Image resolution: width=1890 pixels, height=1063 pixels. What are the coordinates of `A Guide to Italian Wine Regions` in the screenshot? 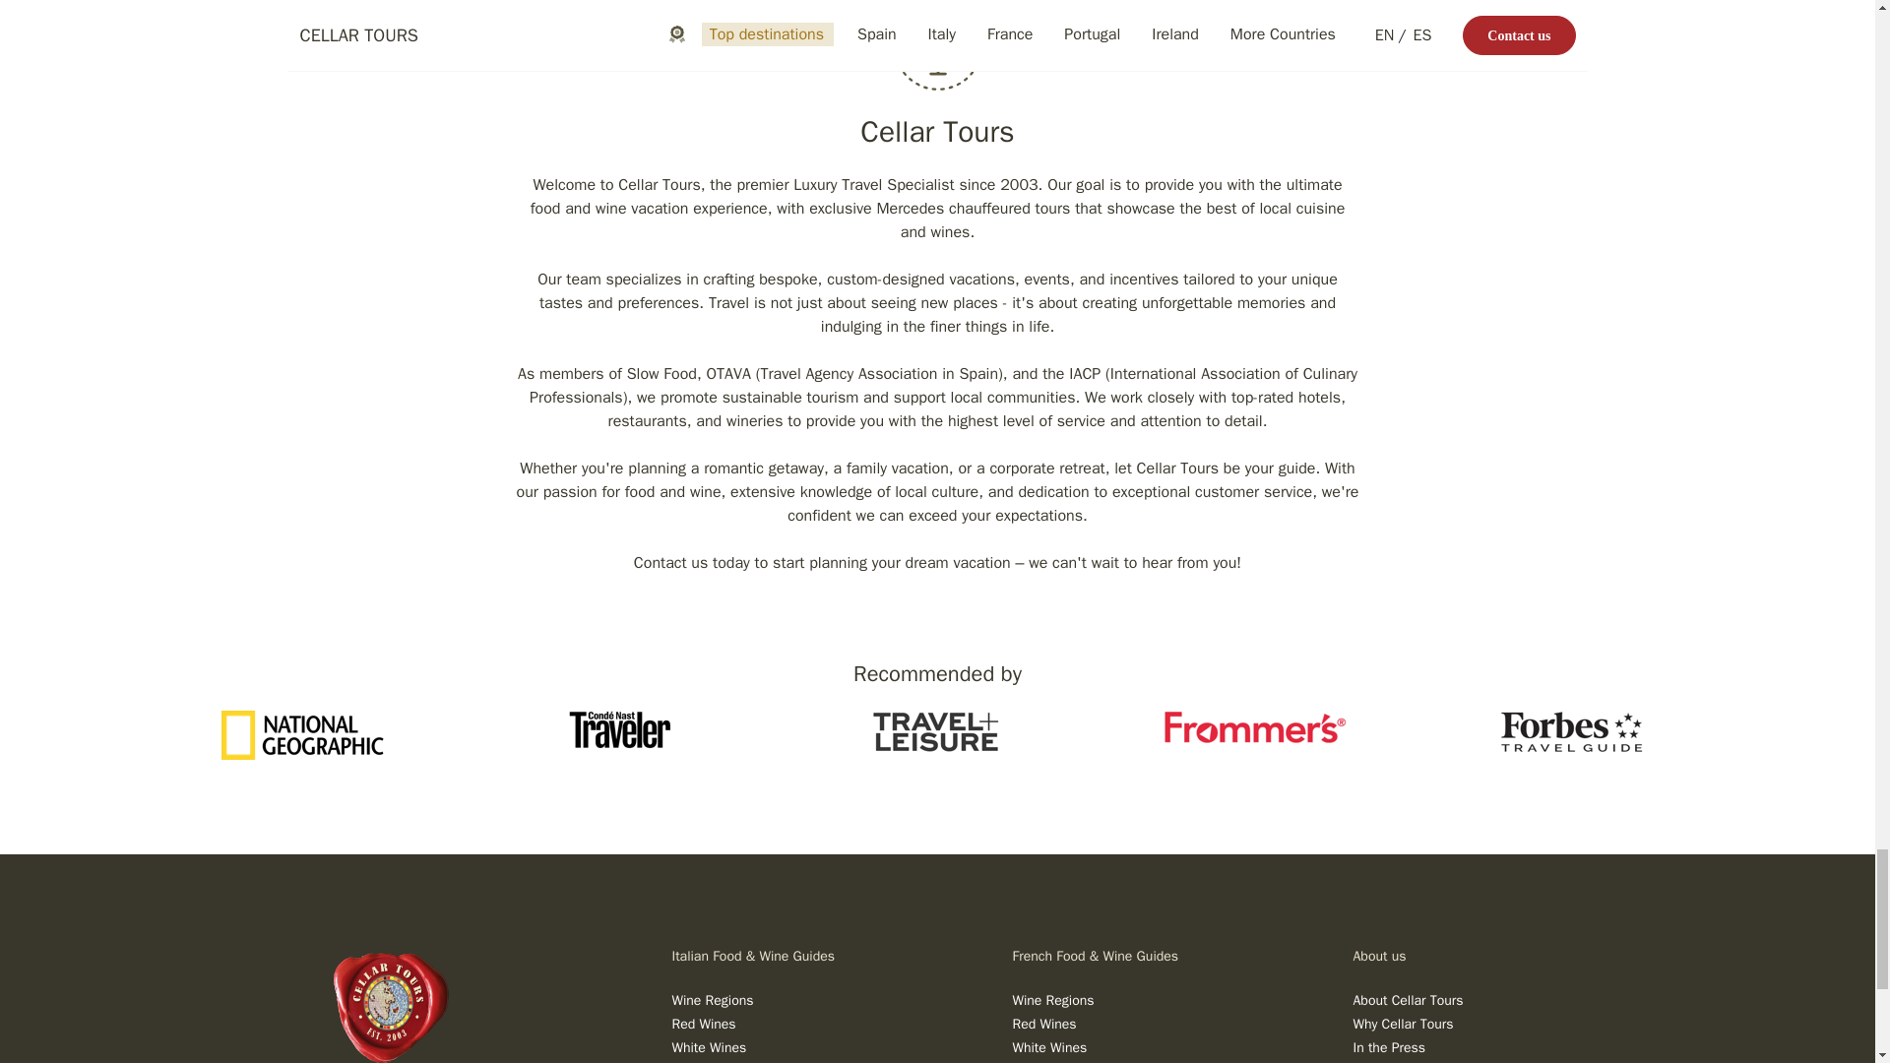 It's located at (711, 1000).